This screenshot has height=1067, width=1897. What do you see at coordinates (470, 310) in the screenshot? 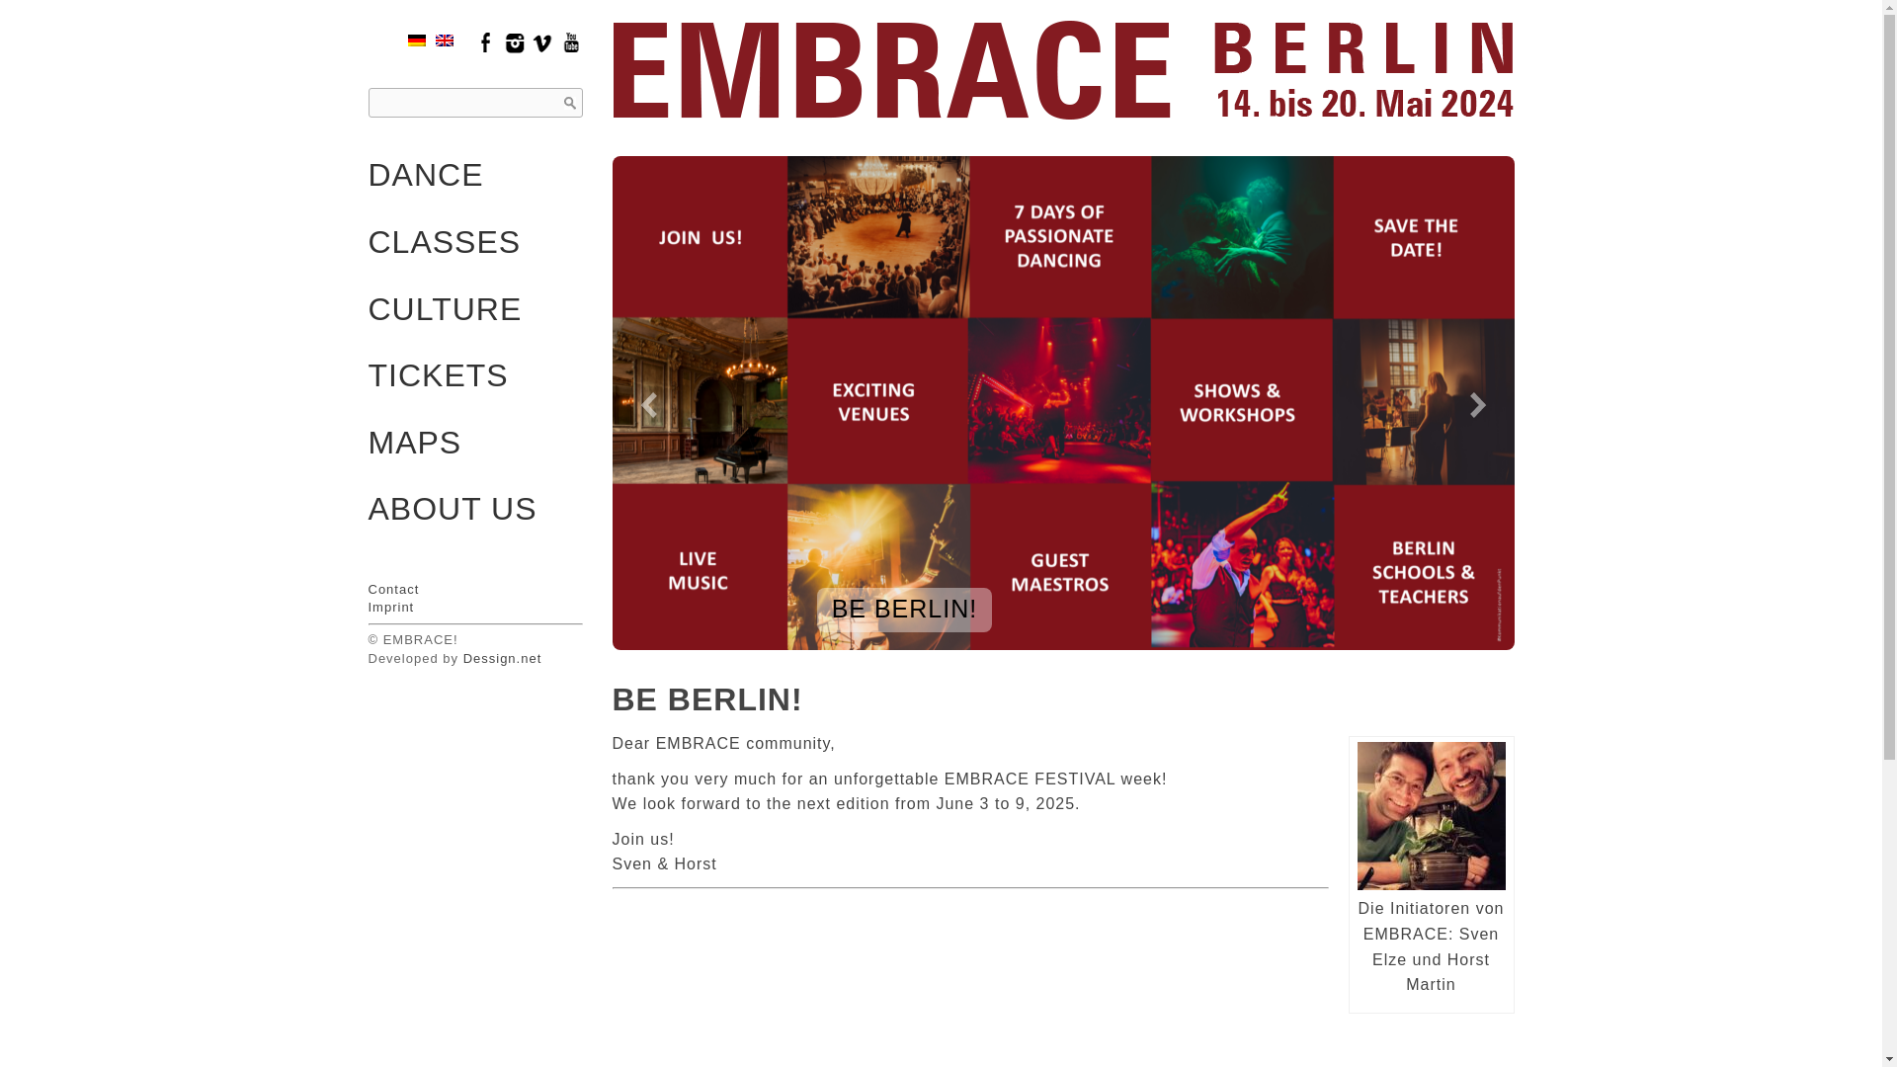
I see `CULTURE` at bounding box center [470, 310].